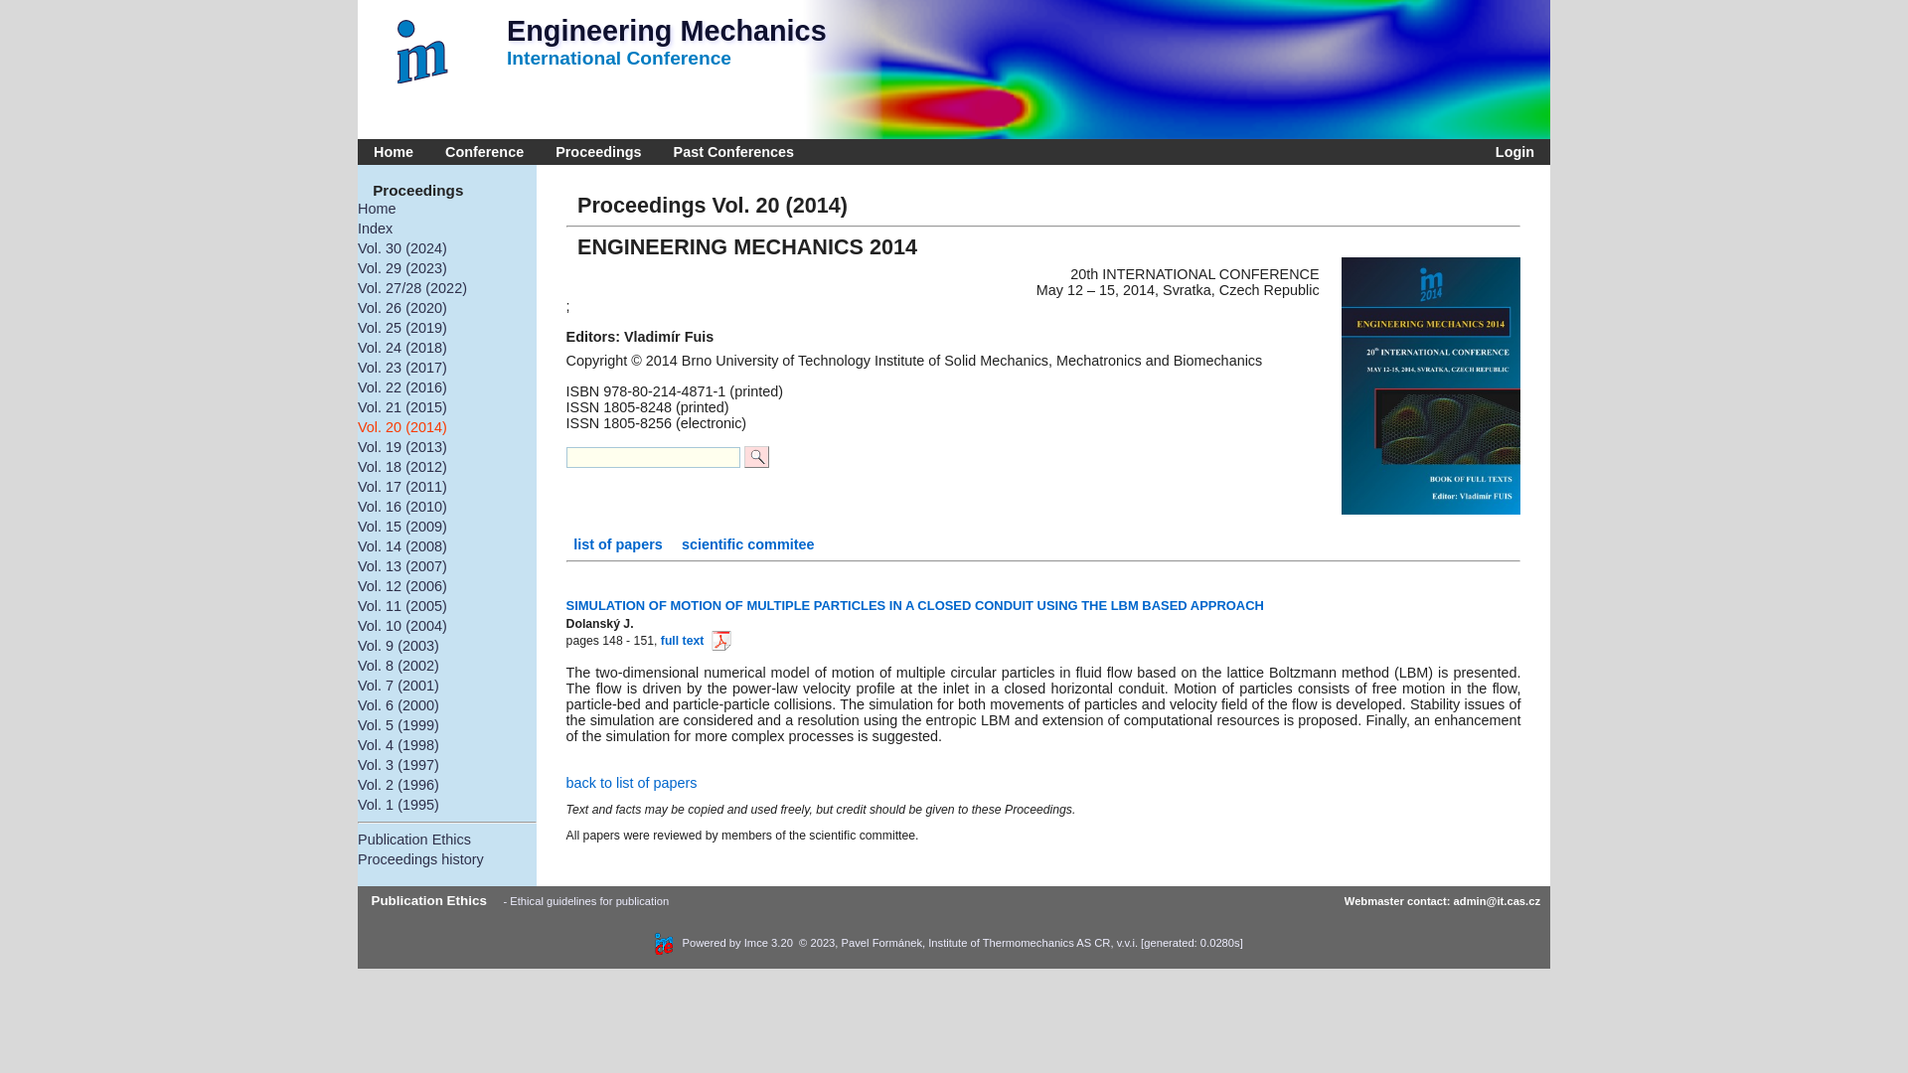 The width and height of the screenshot is (1908, 1073). I want to click on Index, so click(447, 229).